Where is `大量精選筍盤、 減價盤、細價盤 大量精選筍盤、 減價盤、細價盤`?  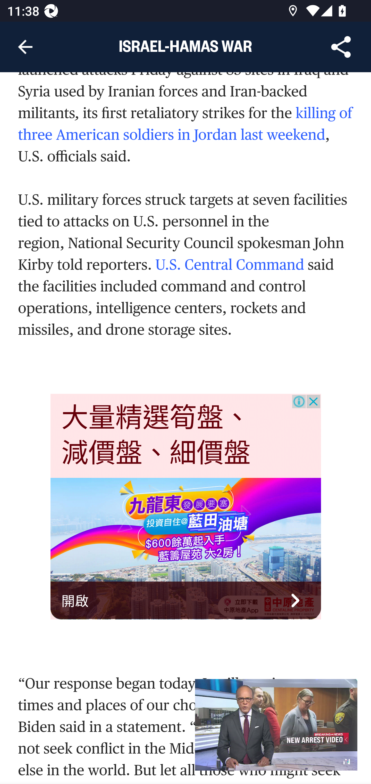
大量精選筍盤、 減價盤、細價盤 大量精選筍盤、 減價盤、細價盤 is located at coordinates (156, 435).